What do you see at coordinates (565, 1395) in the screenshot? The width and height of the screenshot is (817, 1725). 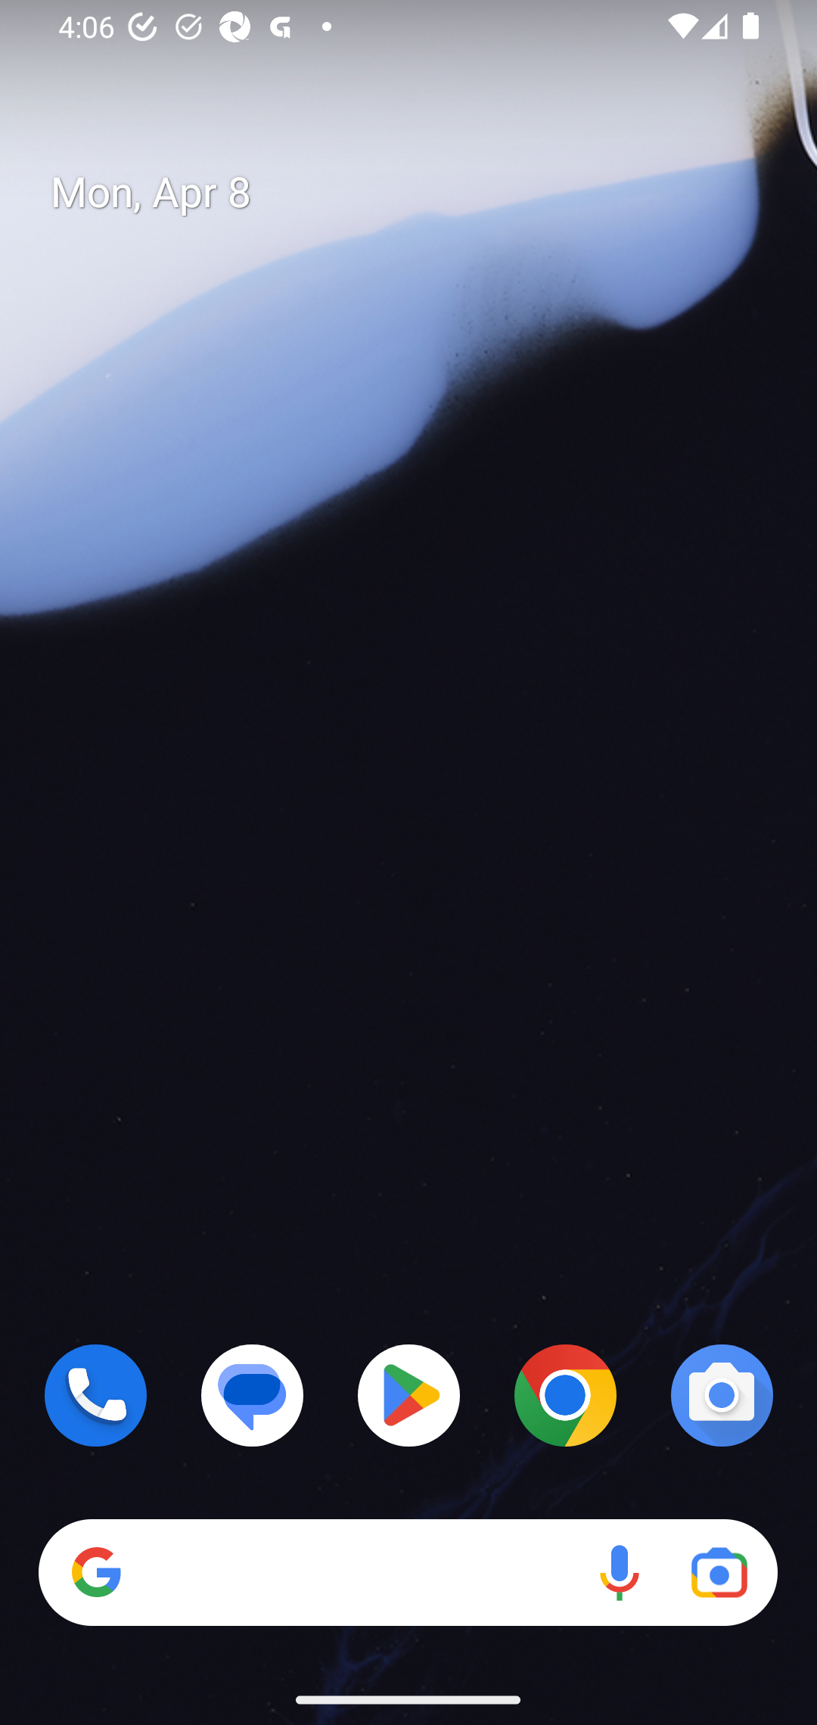 I see `Chrome` at bounding box center [565, 1395].